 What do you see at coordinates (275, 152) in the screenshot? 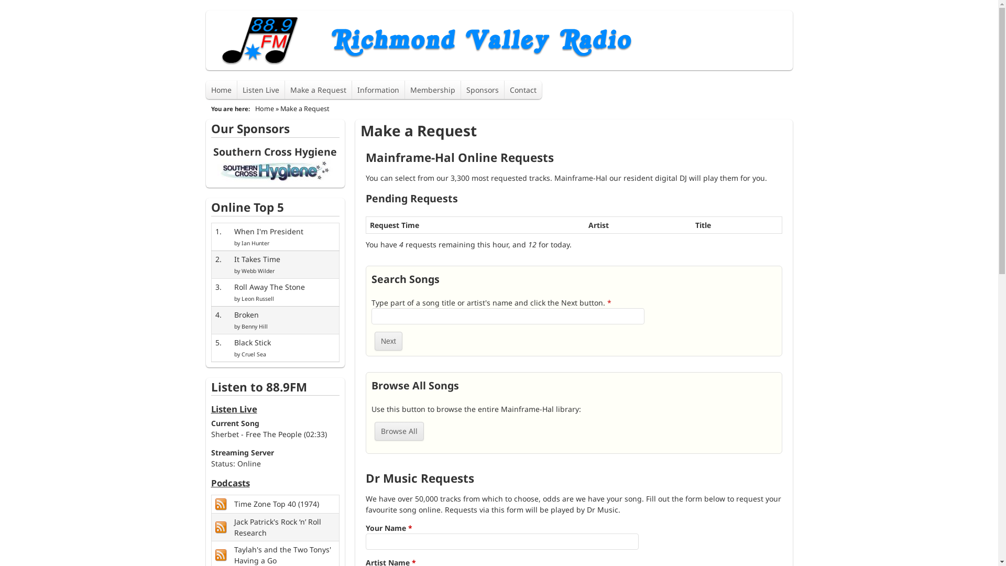
I see `Southern Cross Hygiene` at bounding box center [275, 152].